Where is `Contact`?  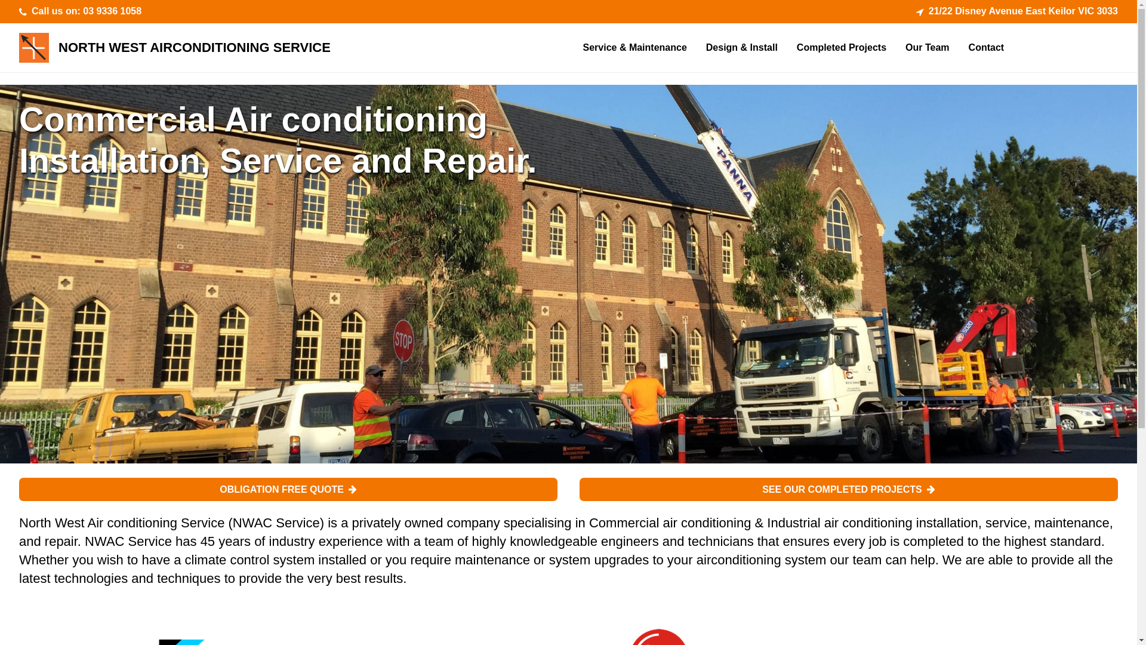
Contact is located at coordinates (987, 48).